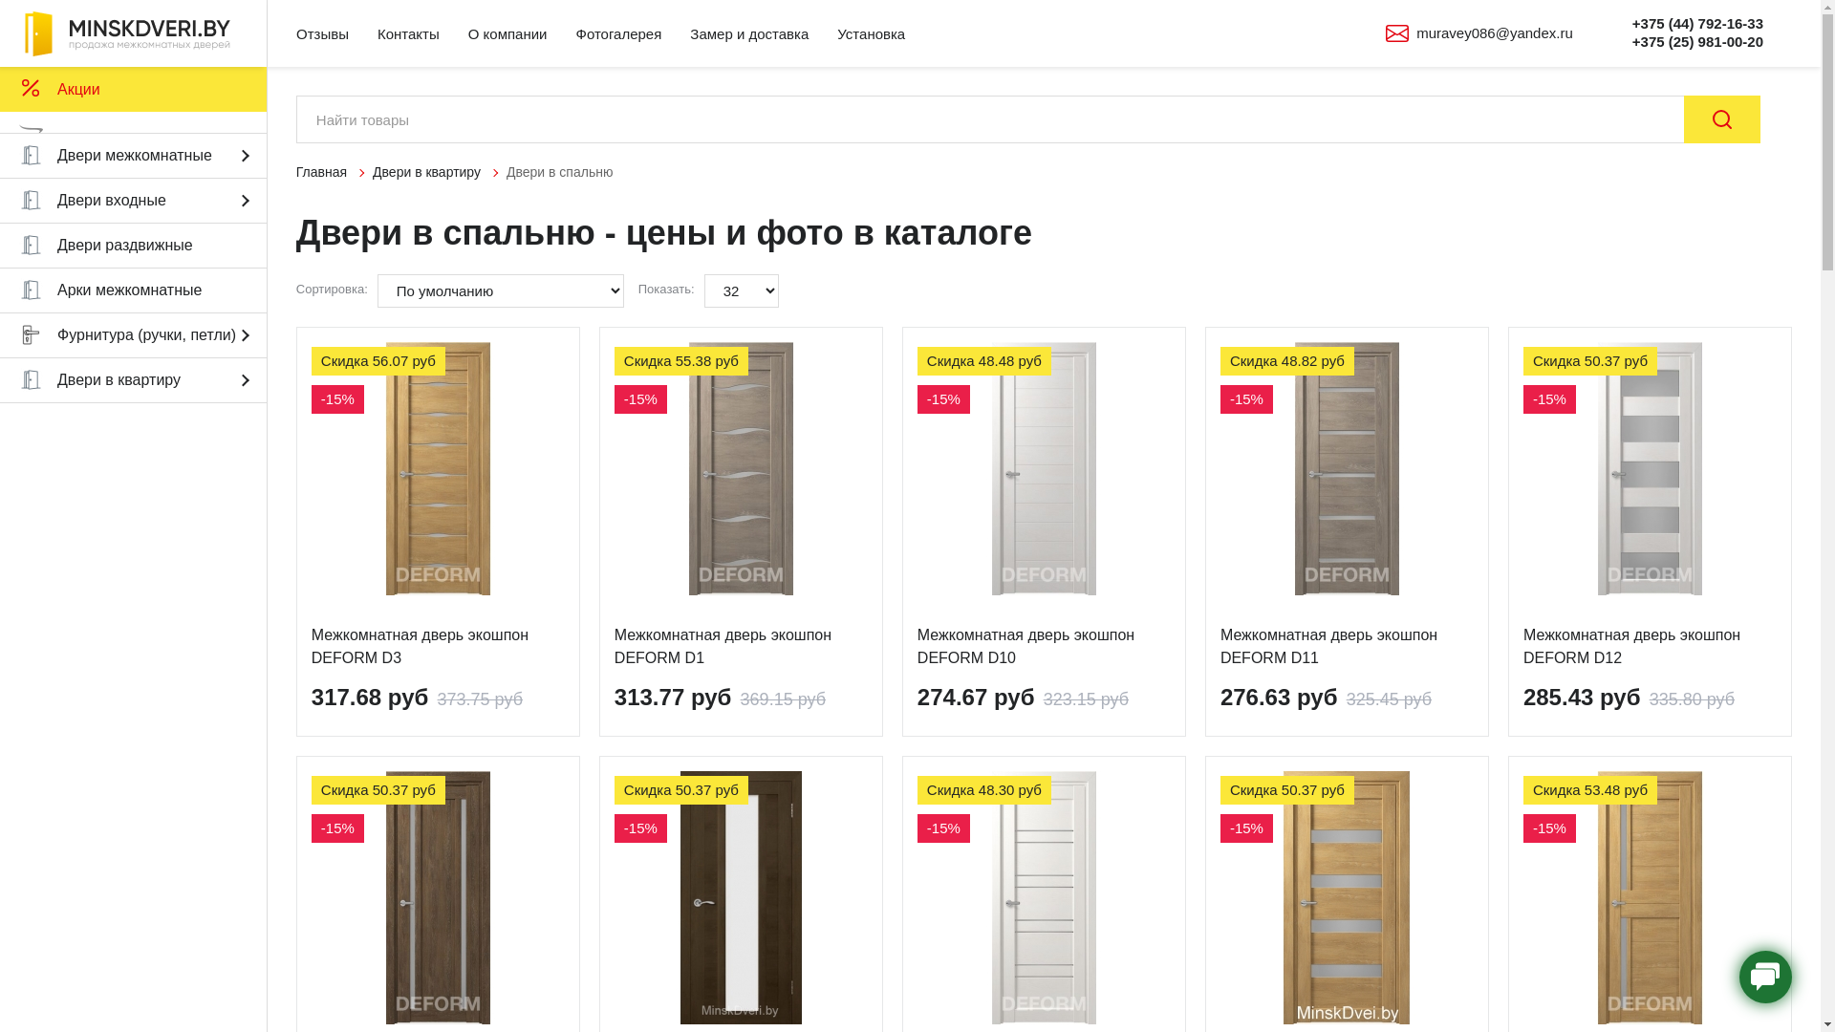 This screenshot has height=1032, width=1835. Describe the element at coordinates (1697, 42) in the screenshot. I see `+375 (25) 981-00-20` at that location.